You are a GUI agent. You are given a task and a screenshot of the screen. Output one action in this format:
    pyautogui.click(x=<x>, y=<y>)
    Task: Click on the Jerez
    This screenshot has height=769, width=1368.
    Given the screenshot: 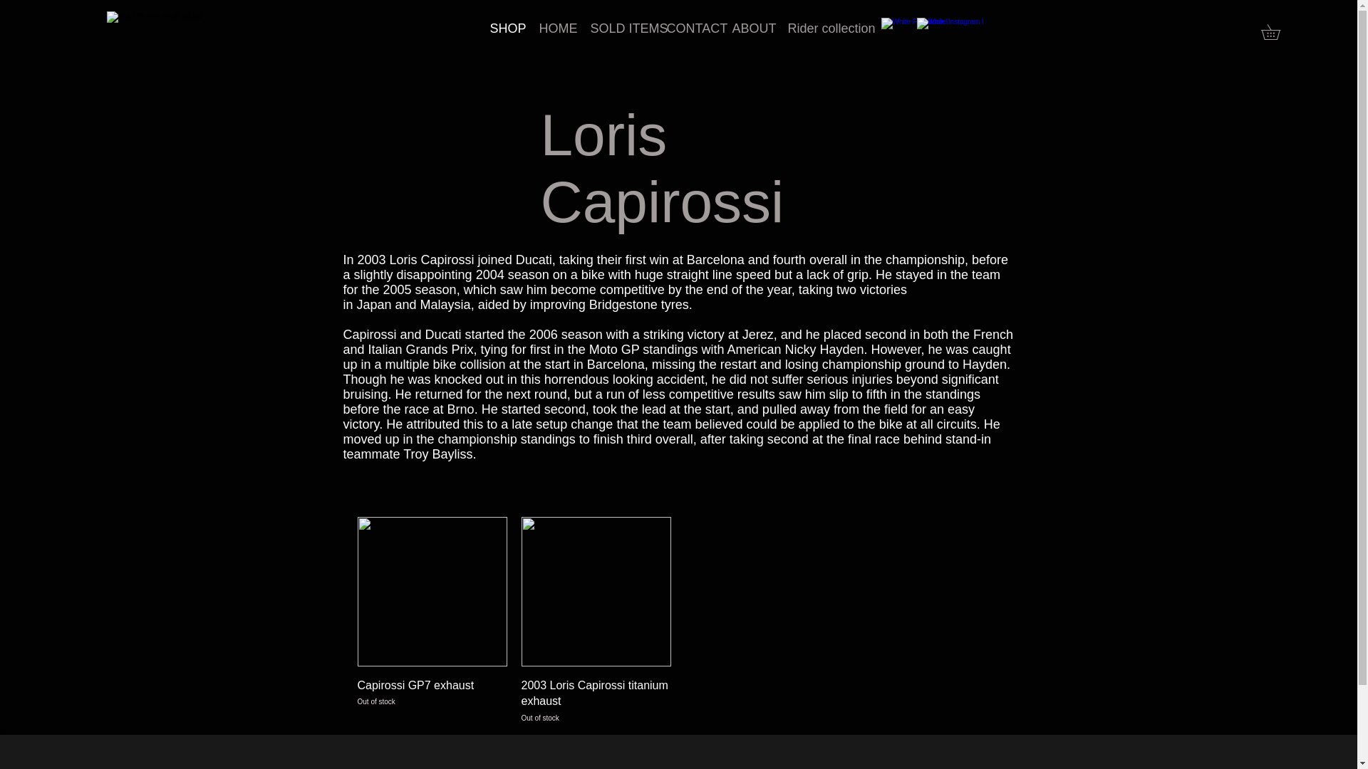 What is the action you would take?
    pyautogui.click(x=758, y=335)
    